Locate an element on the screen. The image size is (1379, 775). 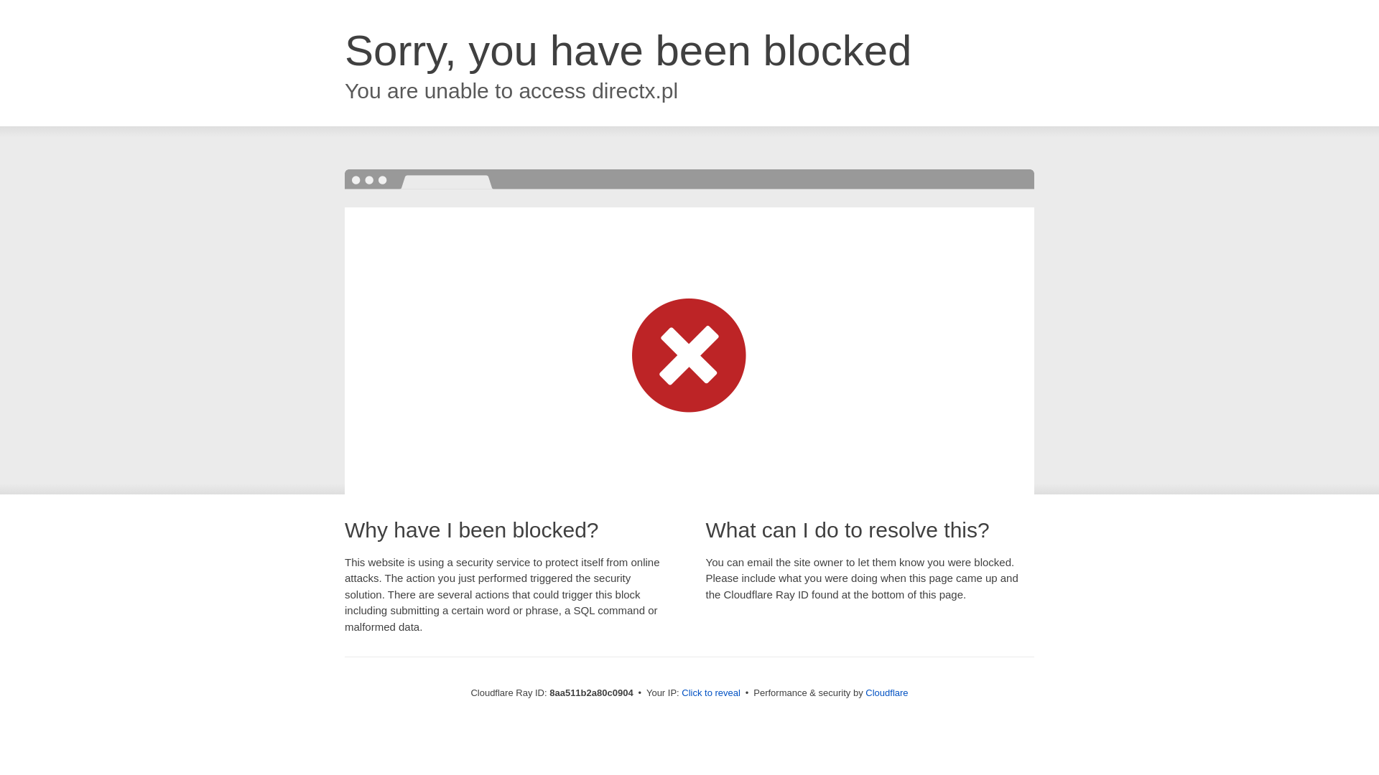
Cloudflare is located at coordinates (886, 692).